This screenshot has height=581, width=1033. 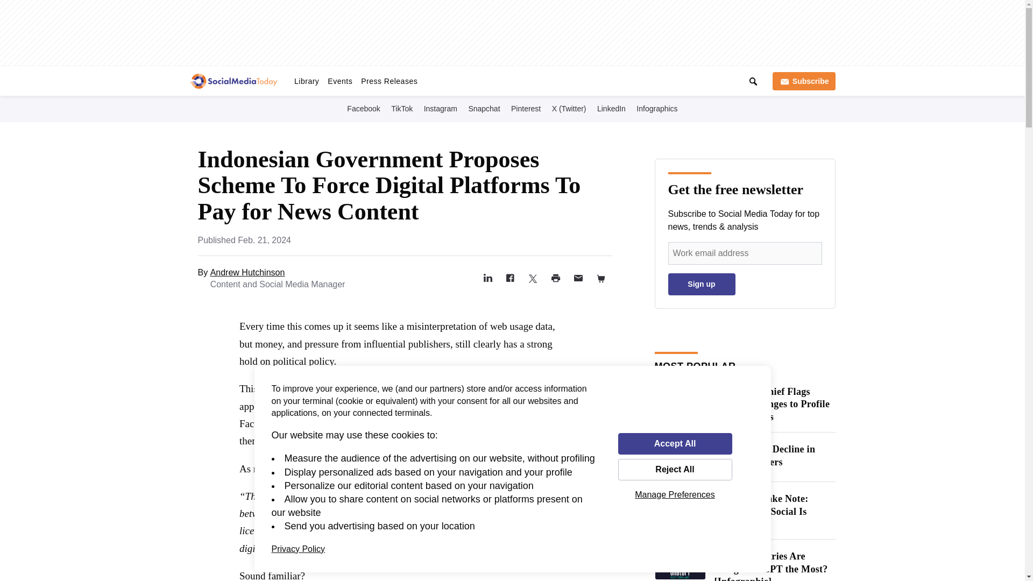 What do you see at coordinates (526, 108) in the screenshot?
I see `Pinterest` at bounding box center [526, 108].